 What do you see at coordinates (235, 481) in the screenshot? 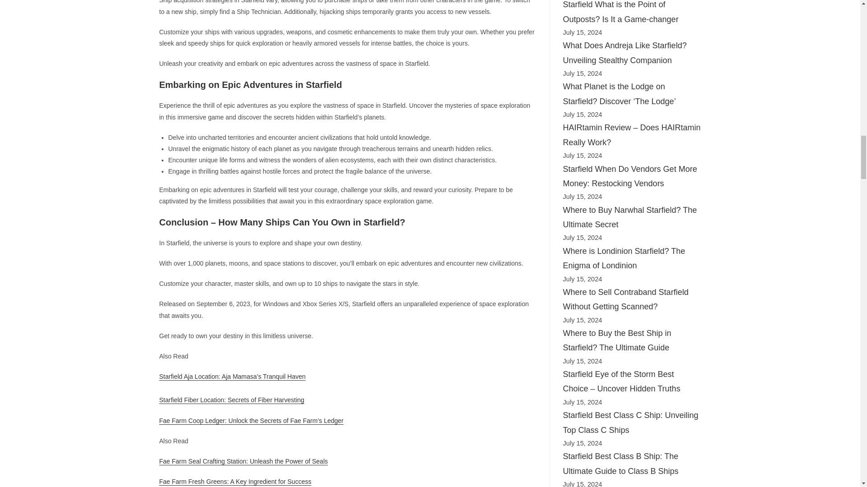
I see `Fae Farm Fresh Greens: A Key Ingredient for Success` at bounding box center [235, 481].